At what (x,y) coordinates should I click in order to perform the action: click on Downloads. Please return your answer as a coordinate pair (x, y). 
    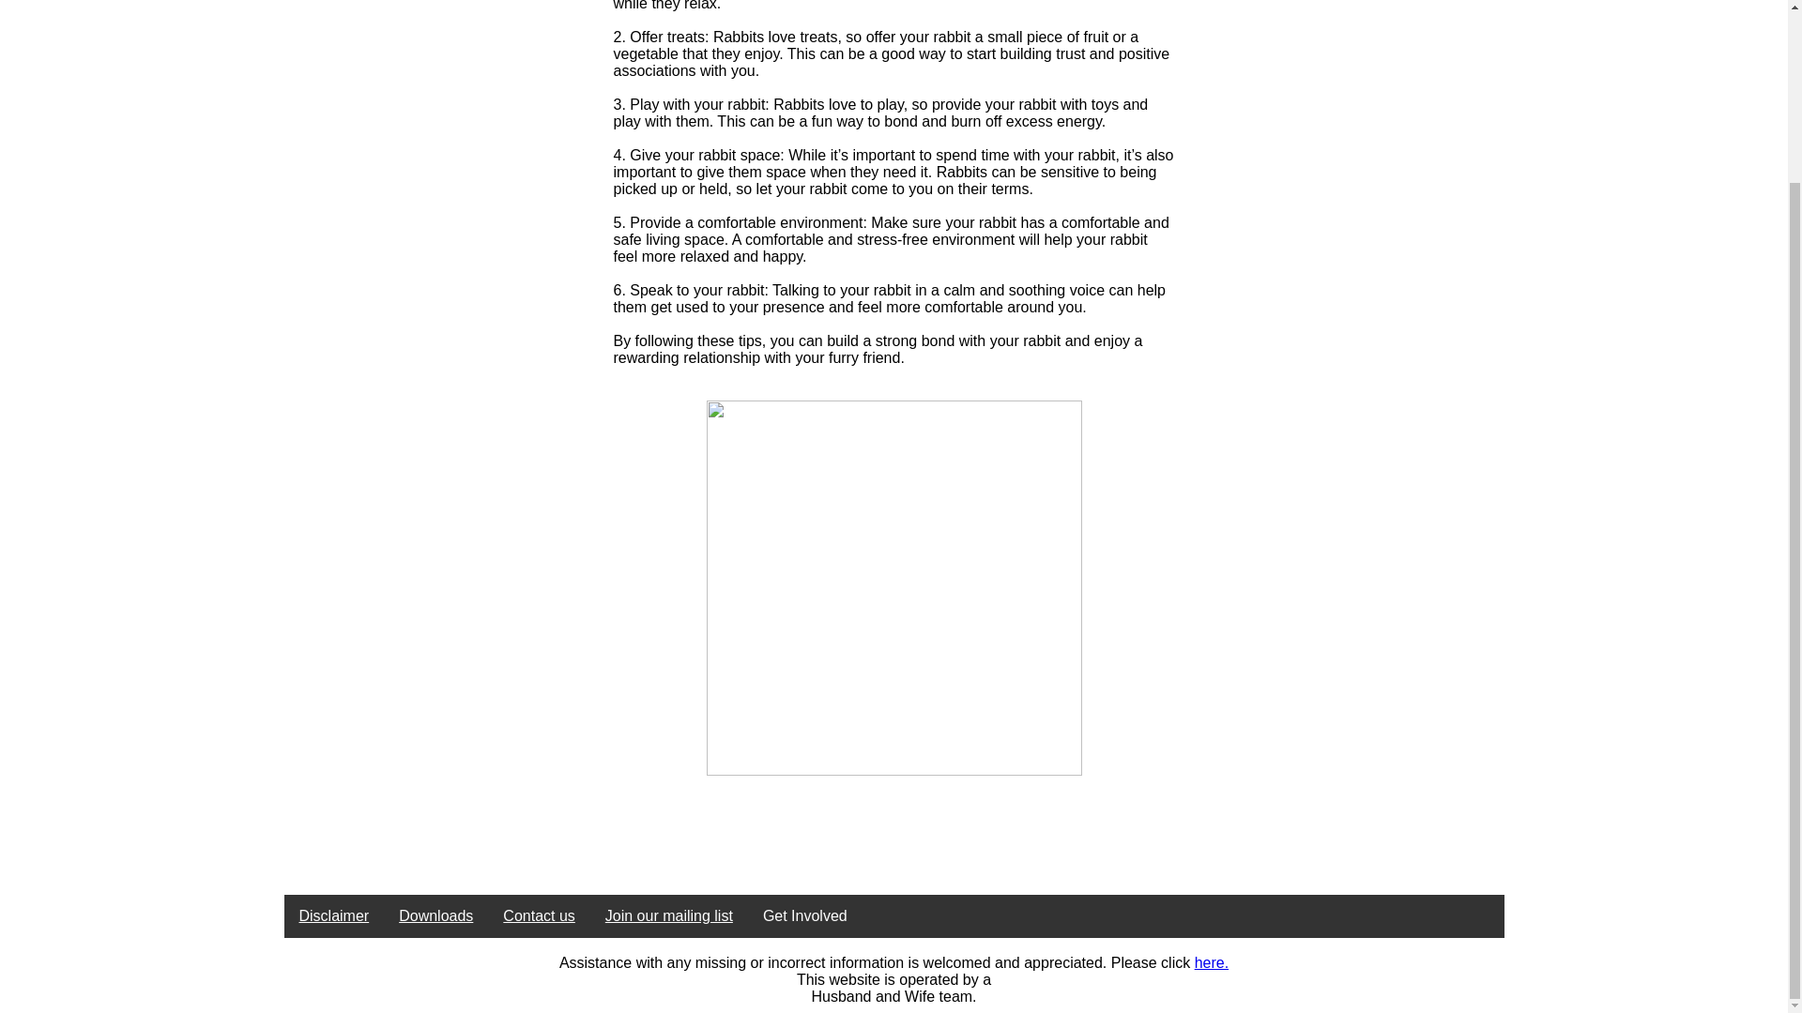
    Looking at the image, I should click on (435, 915).